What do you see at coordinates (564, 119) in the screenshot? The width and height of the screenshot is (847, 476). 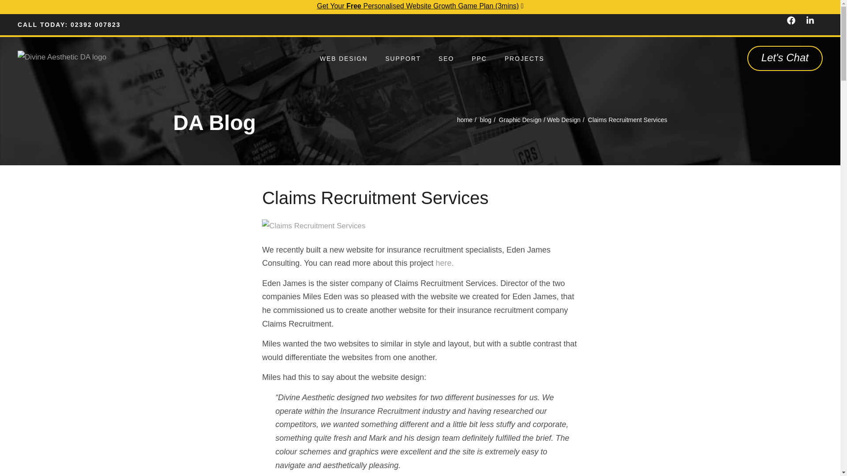 I see `Web Design` at bounding box center [564, 119].